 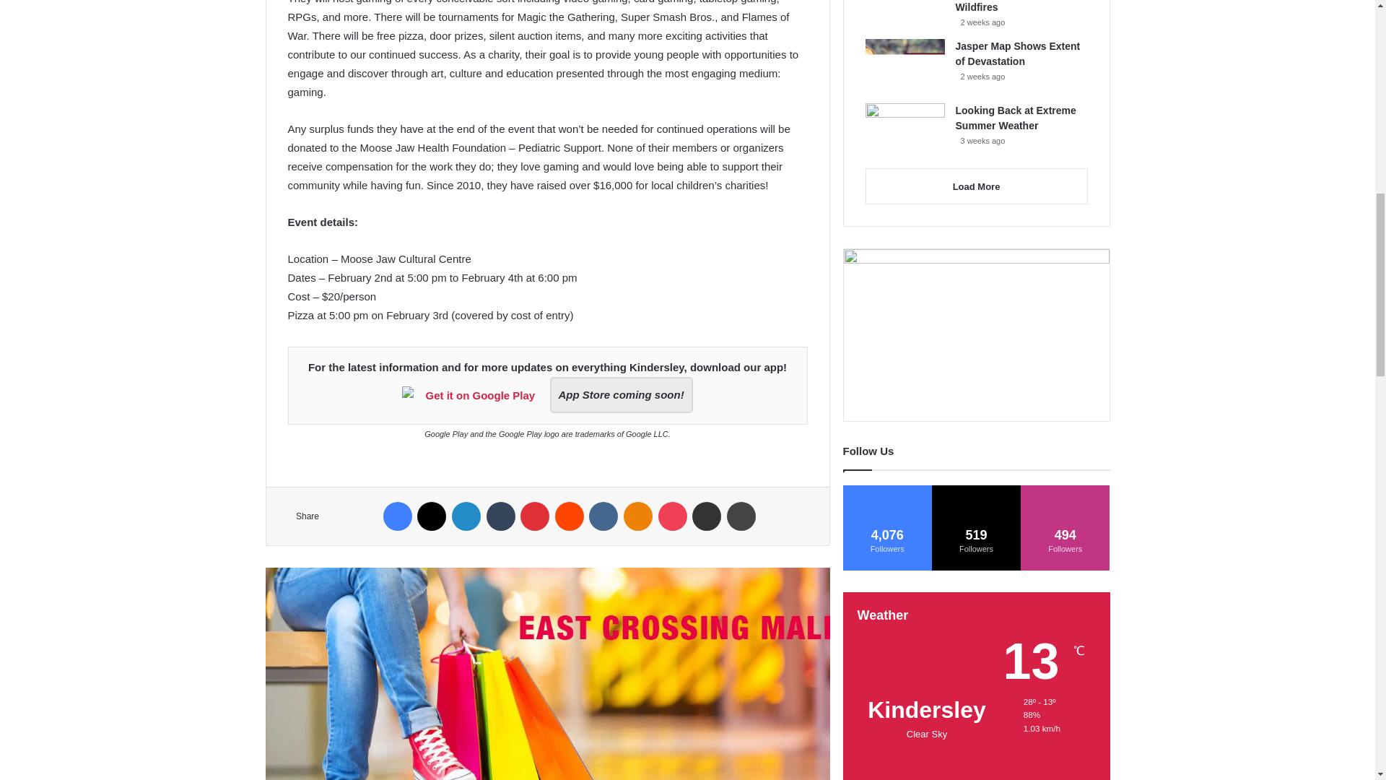 What do you see at coordinates (466, 516) in the screenshot?
I see `LinkedIn` at bounding box center [466, 516].